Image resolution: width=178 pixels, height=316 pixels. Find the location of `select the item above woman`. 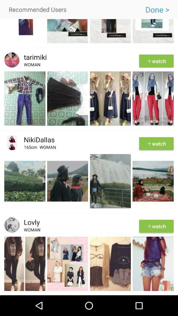

select the item above woman is located at coordinates (30, 222).